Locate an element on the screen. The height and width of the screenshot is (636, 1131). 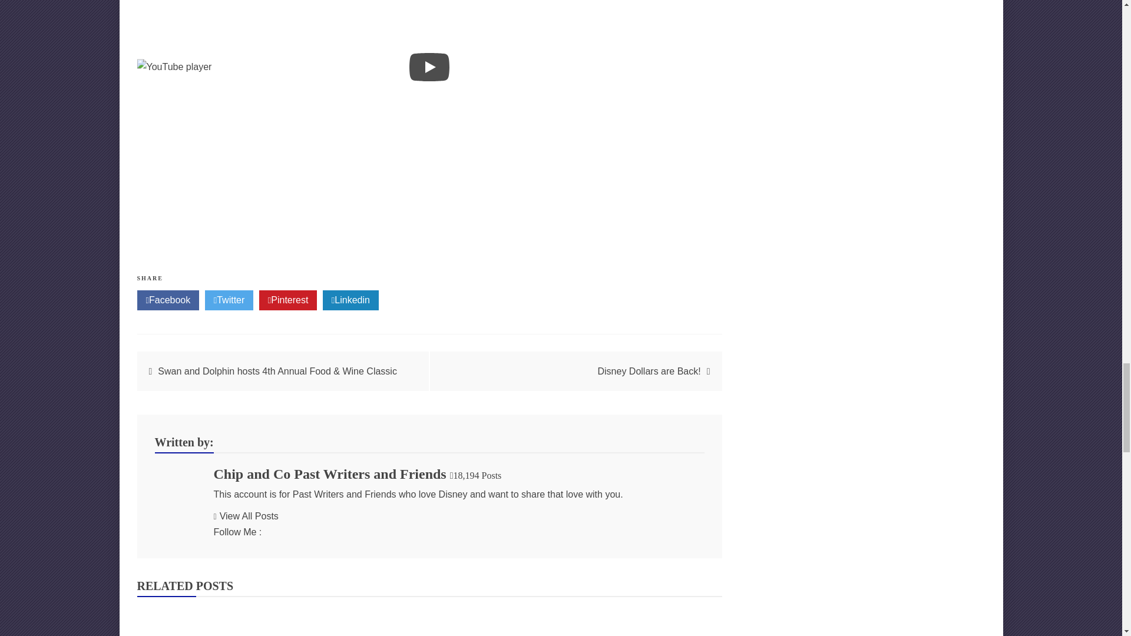
Carousel of Progress Gets Brand-New Retro-Style Seating is located at coordinates (429, 621).